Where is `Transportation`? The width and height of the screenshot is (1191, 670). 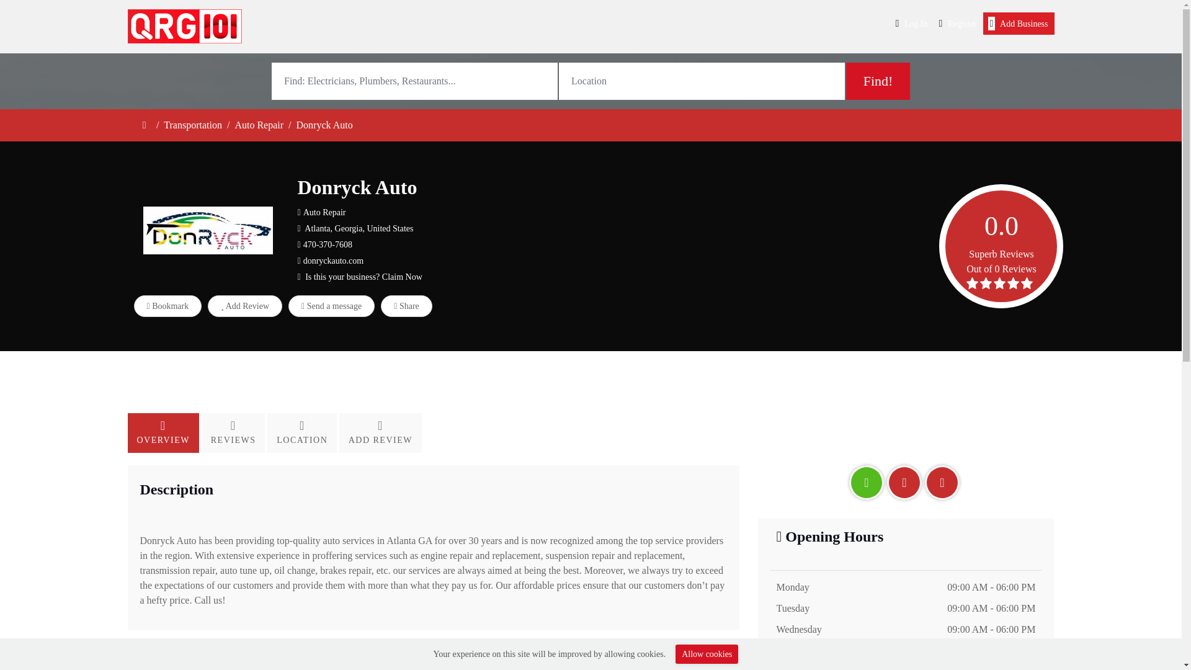 Transportation is located at coordinates (192, 125).